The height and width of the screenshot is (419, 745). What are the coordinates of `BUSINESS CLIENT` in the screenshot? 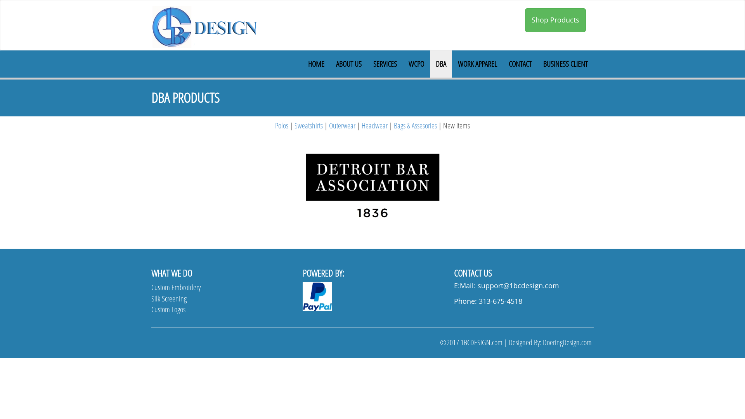 It's located at (566, 64).